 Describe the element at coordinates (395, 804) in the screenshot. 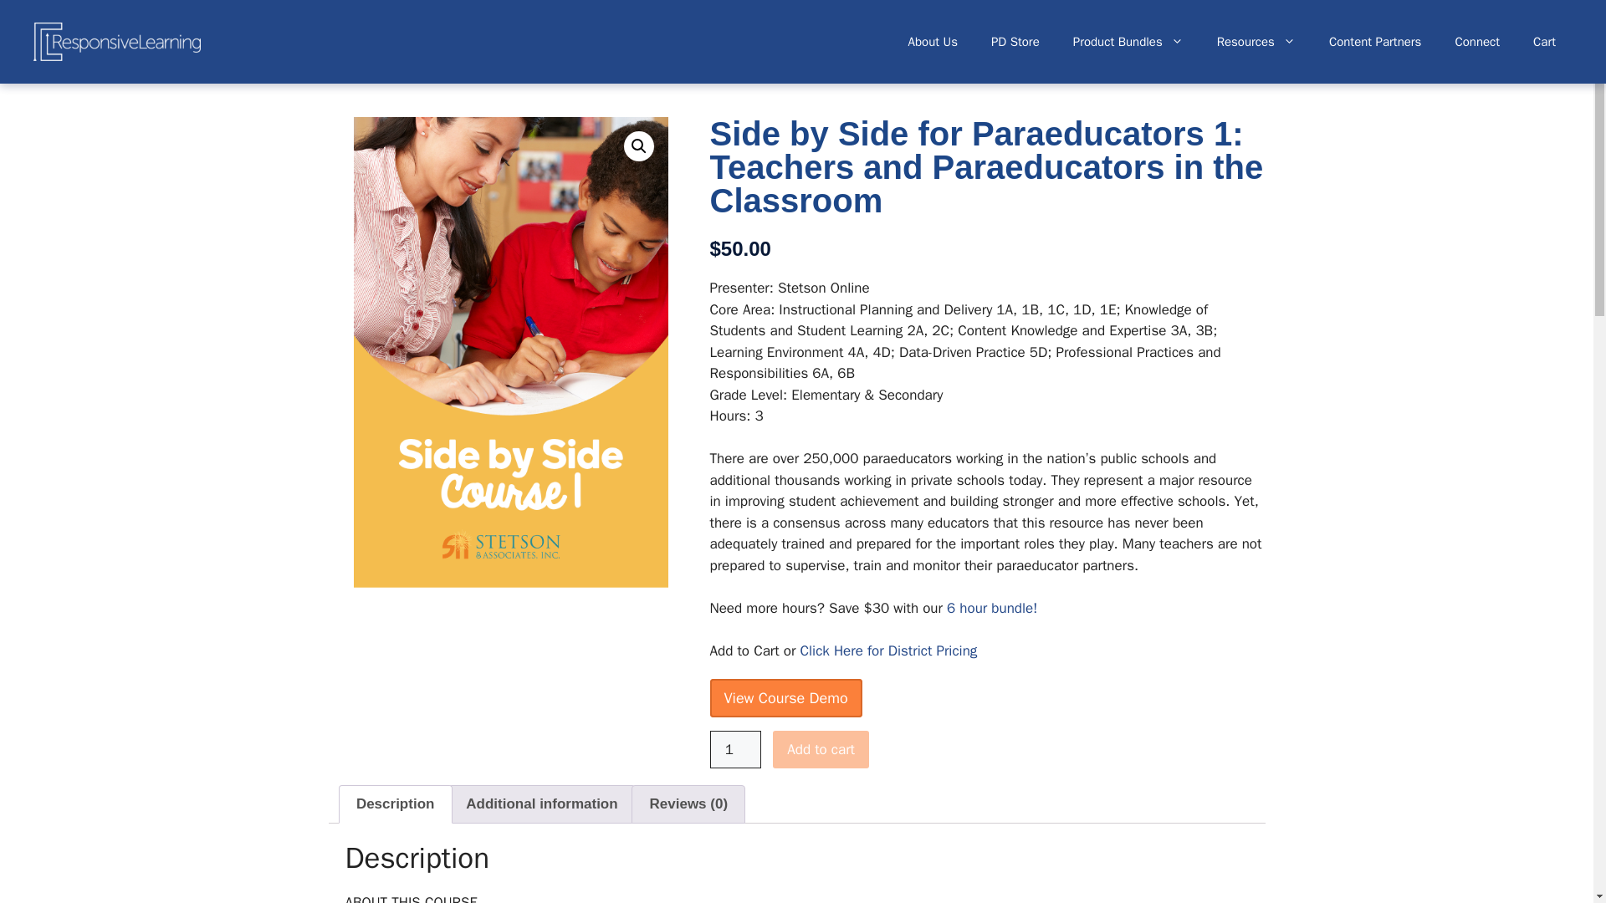

I see `Description` at that location.